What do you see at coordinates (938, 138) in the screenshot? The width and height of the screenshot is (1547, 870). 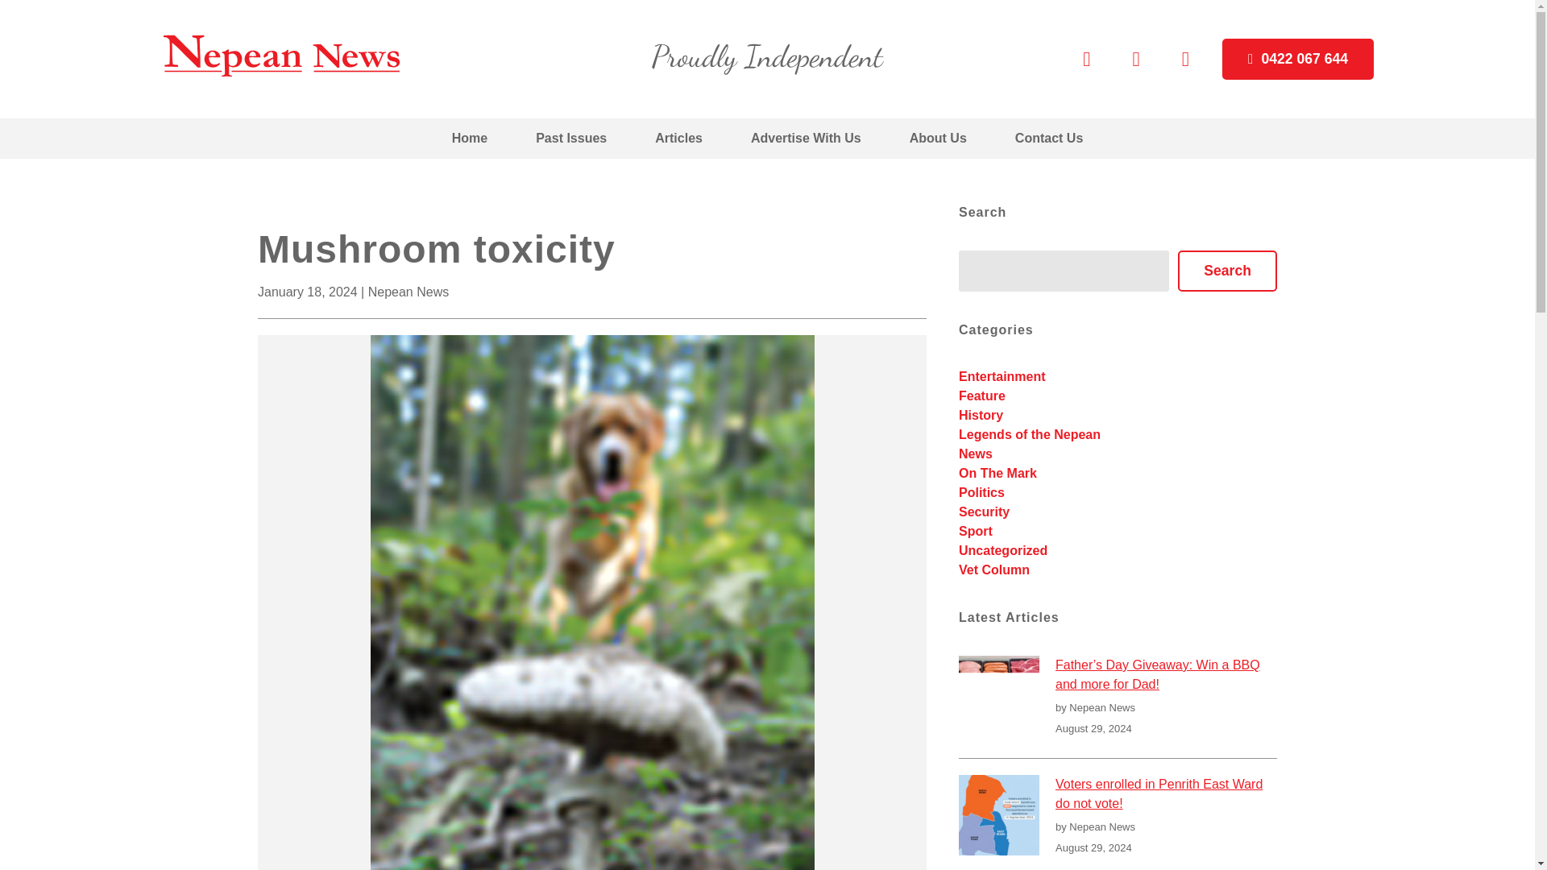 I see `About Us` at bounding box center [938, 138].